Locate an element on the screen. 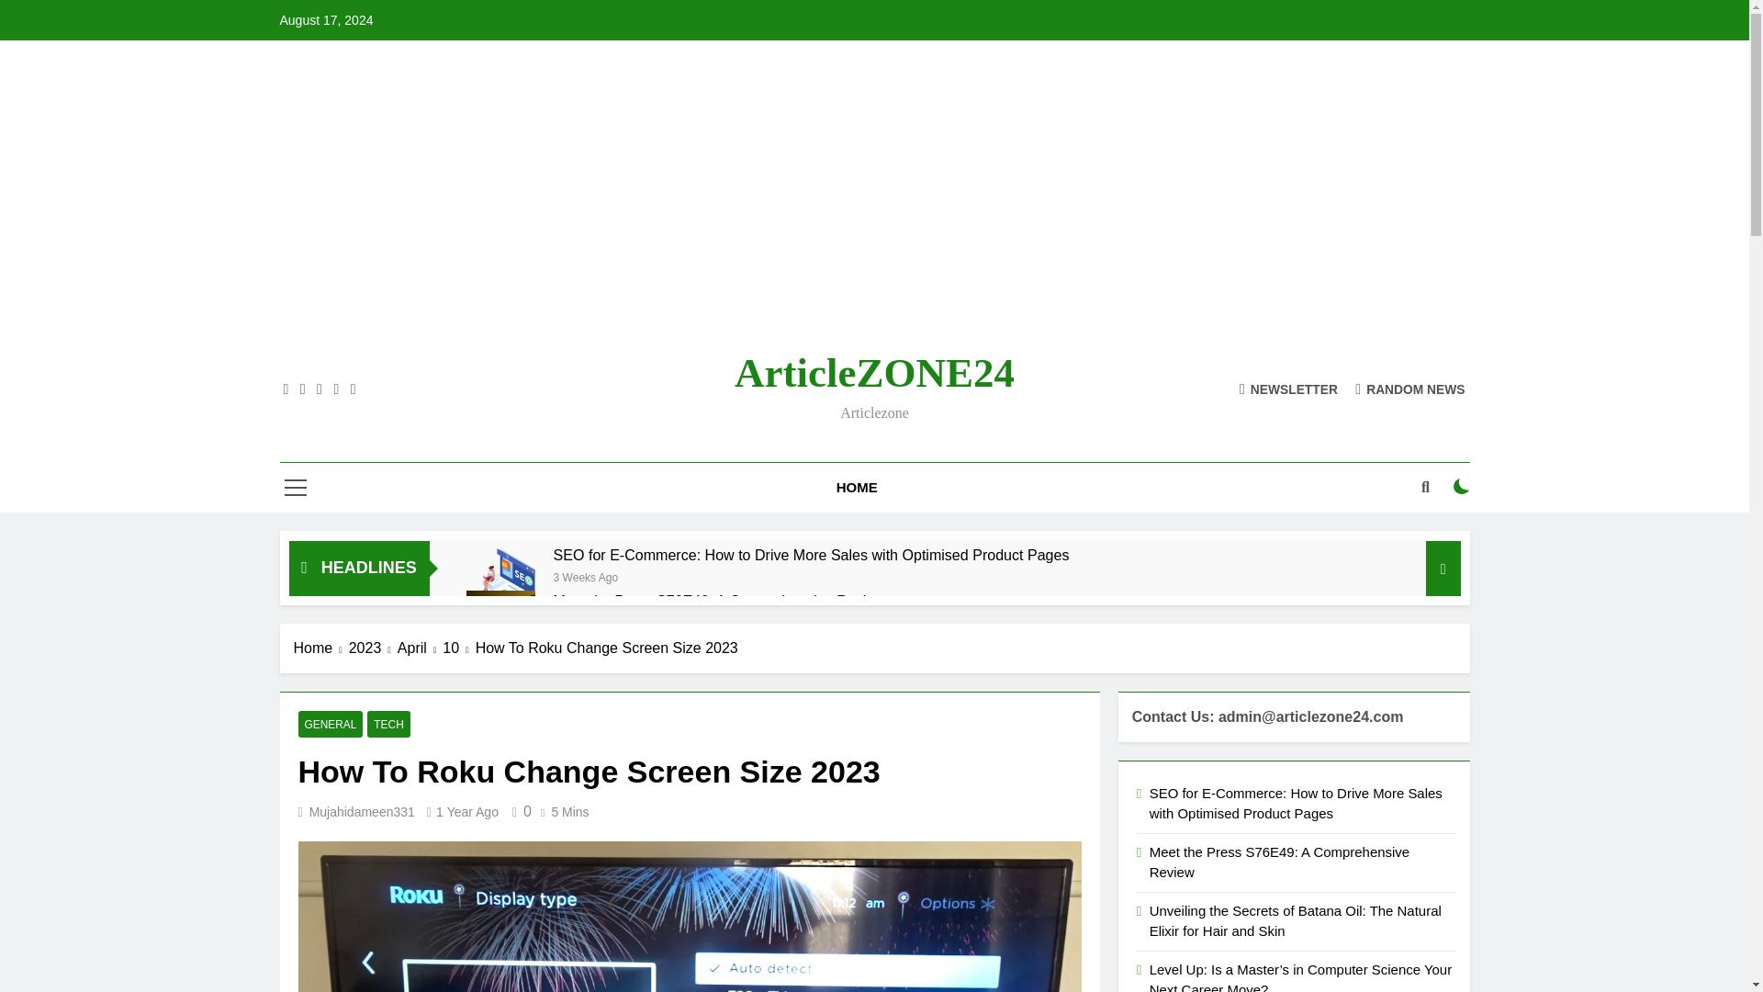 Image resolution: width=1763 pixels, height=992 pixels. HOME is located at coordinates (858, 488).